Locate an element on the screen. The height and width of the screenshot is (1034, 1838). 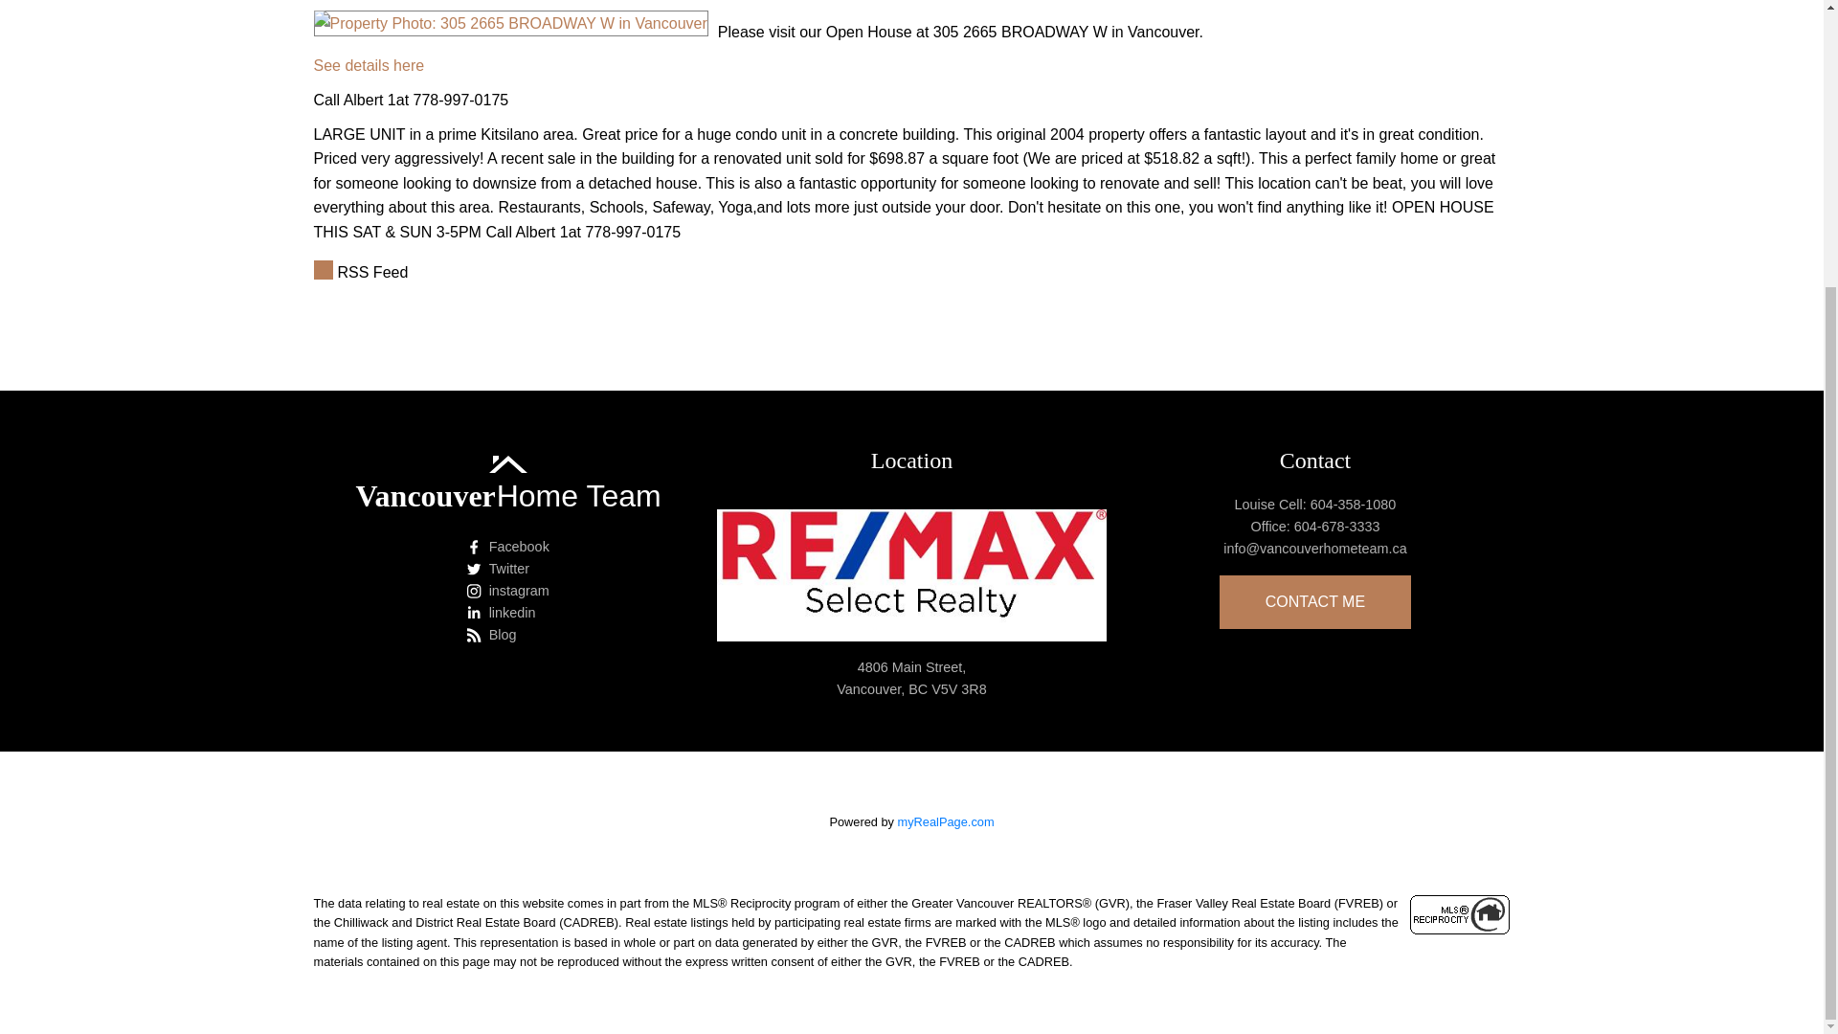
Louise Cell: 604-358-1080 is located at coordinates (1313, 505).